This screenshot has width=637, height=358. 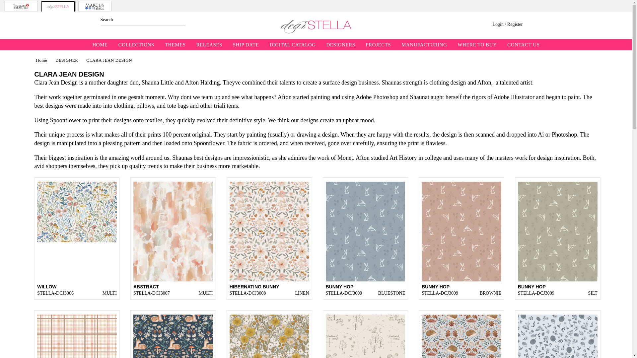 I want to click on Dear Stella, so click(x=316, y=25).